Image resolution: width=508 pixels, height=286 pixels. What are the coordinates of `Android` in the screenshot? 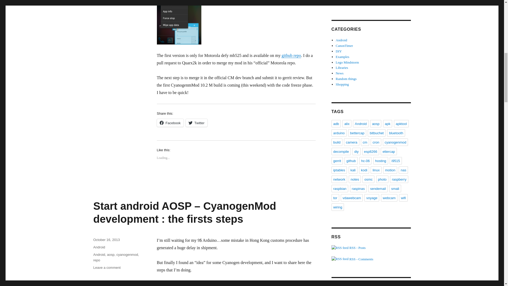 It's located at (99, 247).